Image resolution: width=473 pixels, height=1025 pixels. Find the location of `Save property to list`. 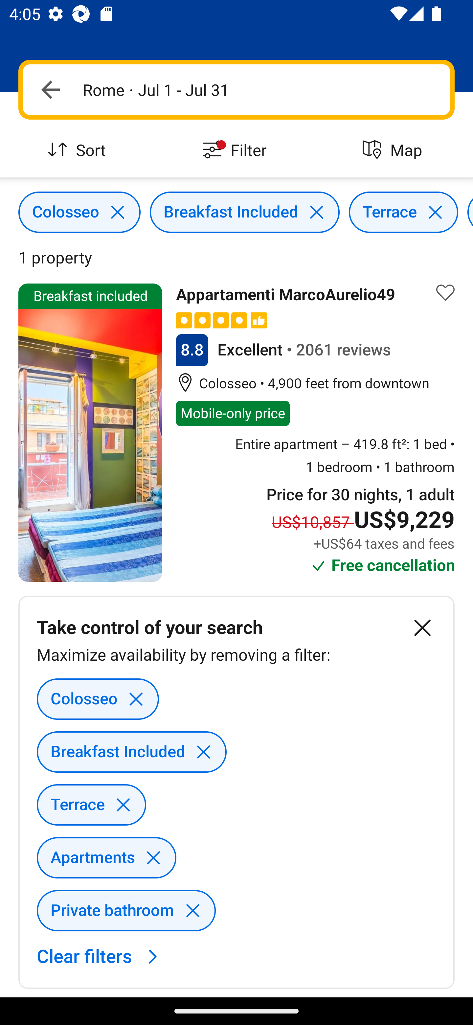

Save property to list is located at coordinates (445, 292).